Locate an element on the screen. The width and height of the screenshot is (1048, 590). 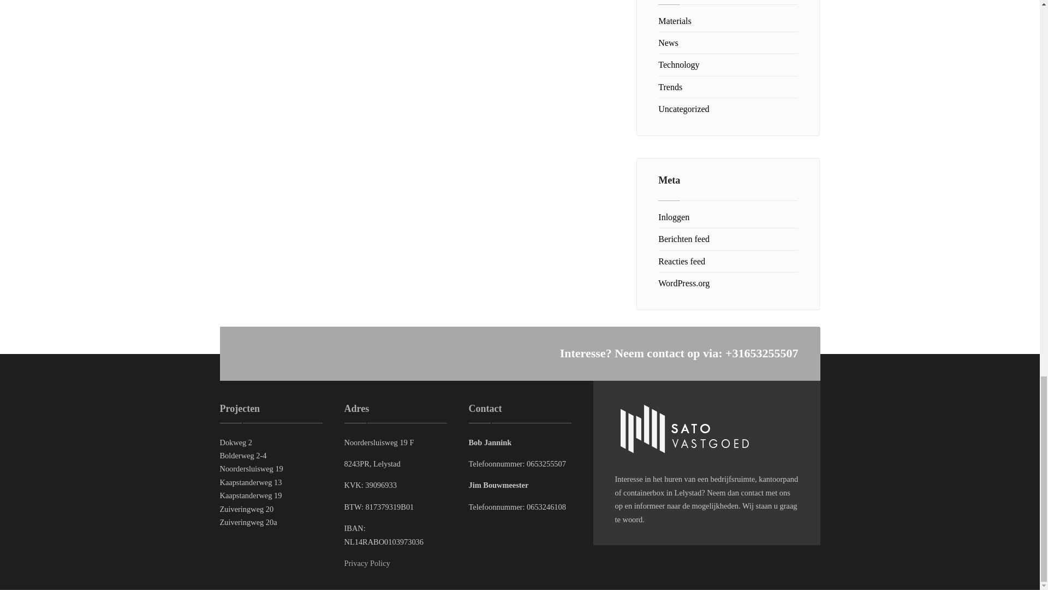
News is located at coordinates (668, 43).